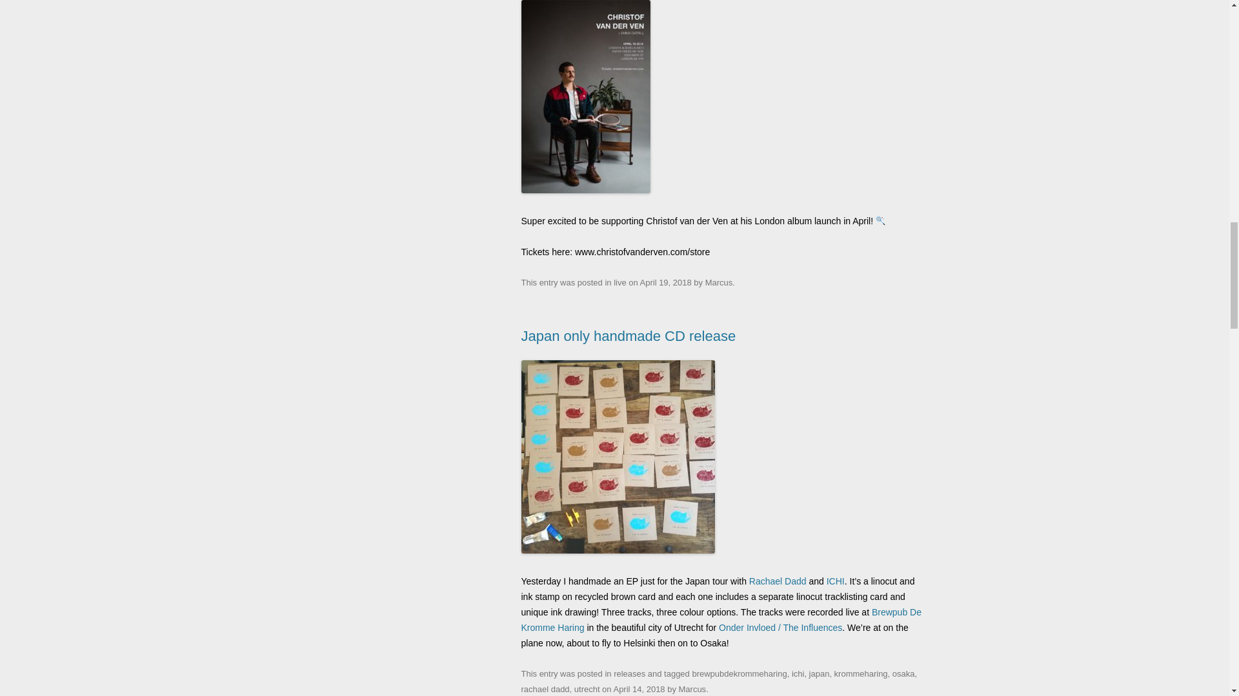  What do you see at coordinates (719, 282) in the screenshot?
I see `View all posts by Marcus` at bounding box center [719, 282].